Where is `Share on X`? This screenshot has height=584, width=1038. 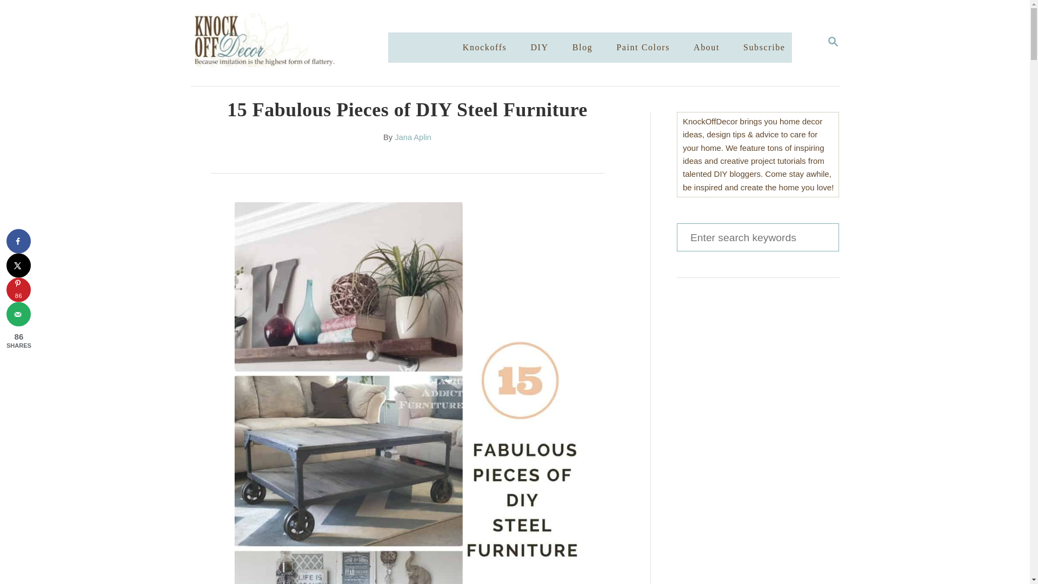
Share on X is located at coordinates (300, 43).